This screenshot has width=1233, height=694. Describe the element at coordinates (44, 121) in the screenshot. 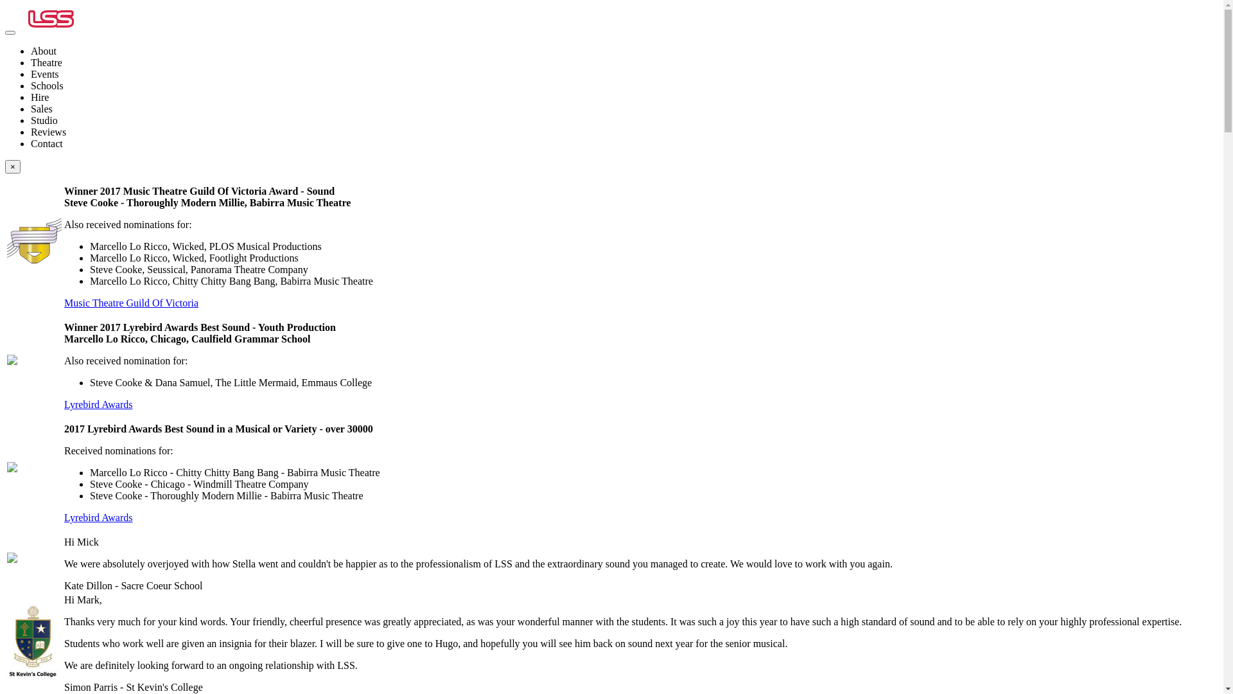

I see `Studio` at that location.